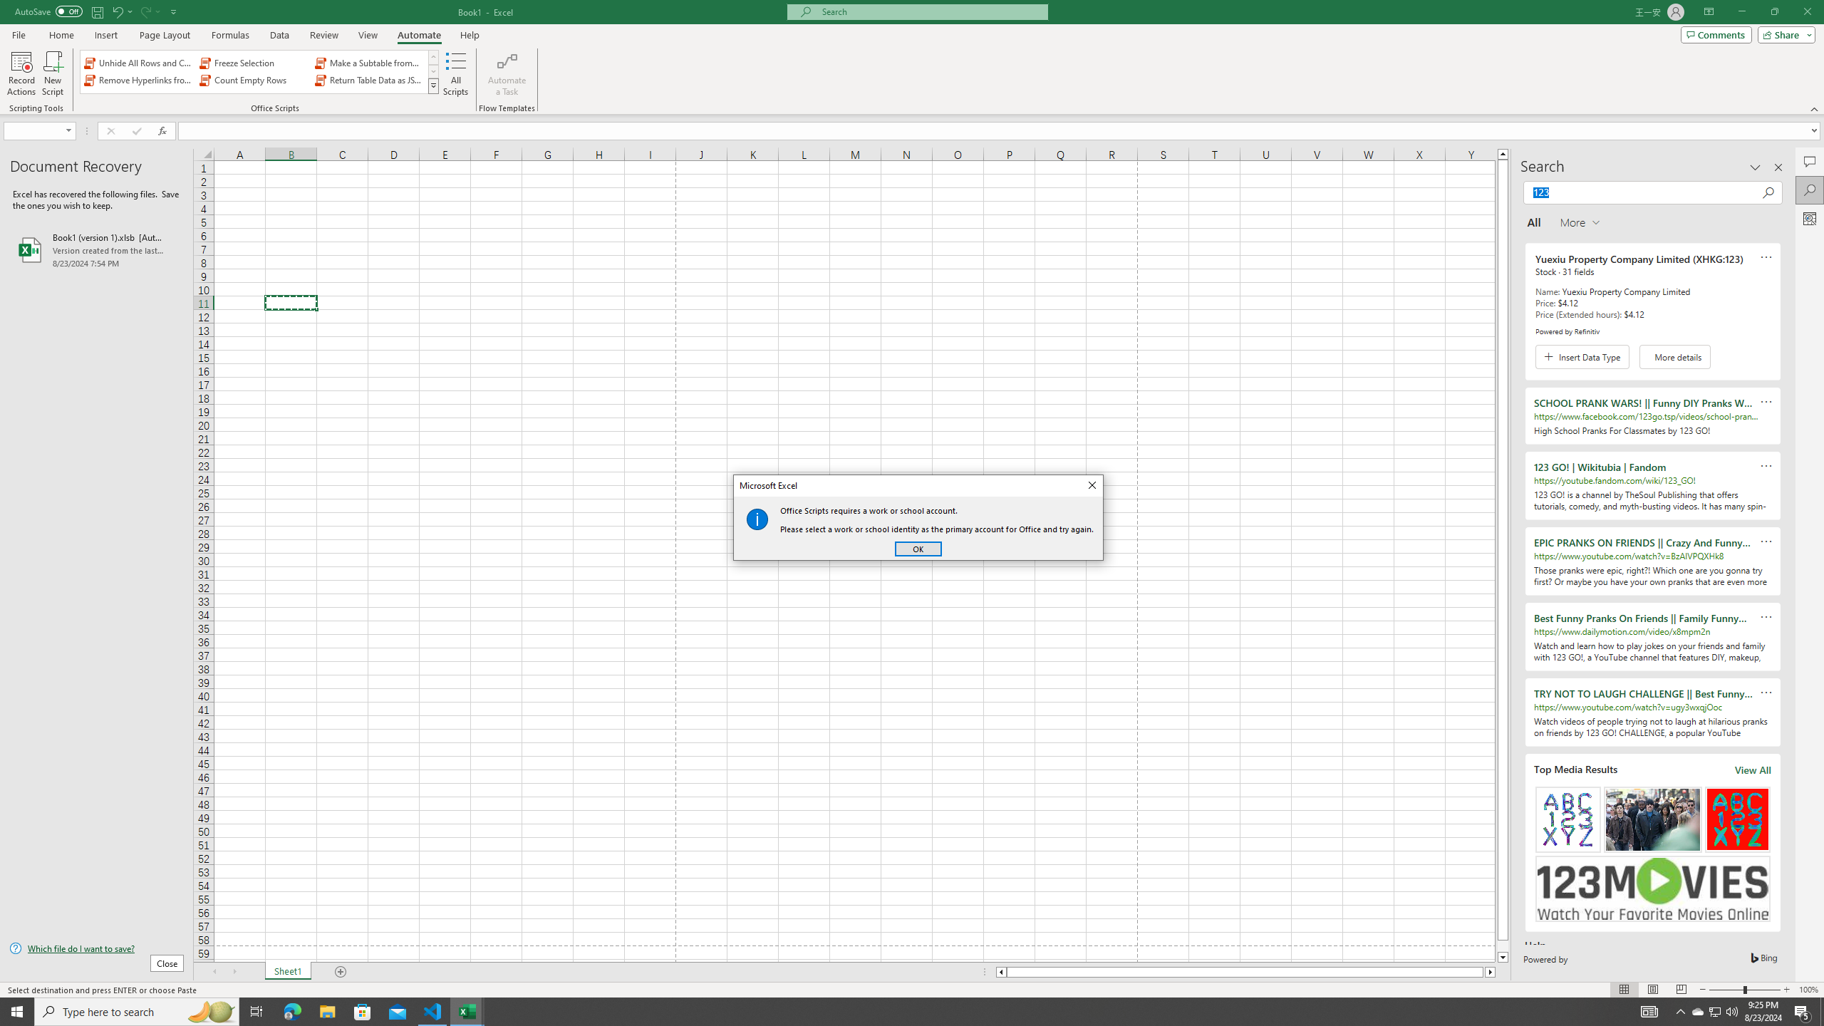 This screenshot has height=1026, width=1824. I want to click on Microsoft Store, so click(363, 1012).